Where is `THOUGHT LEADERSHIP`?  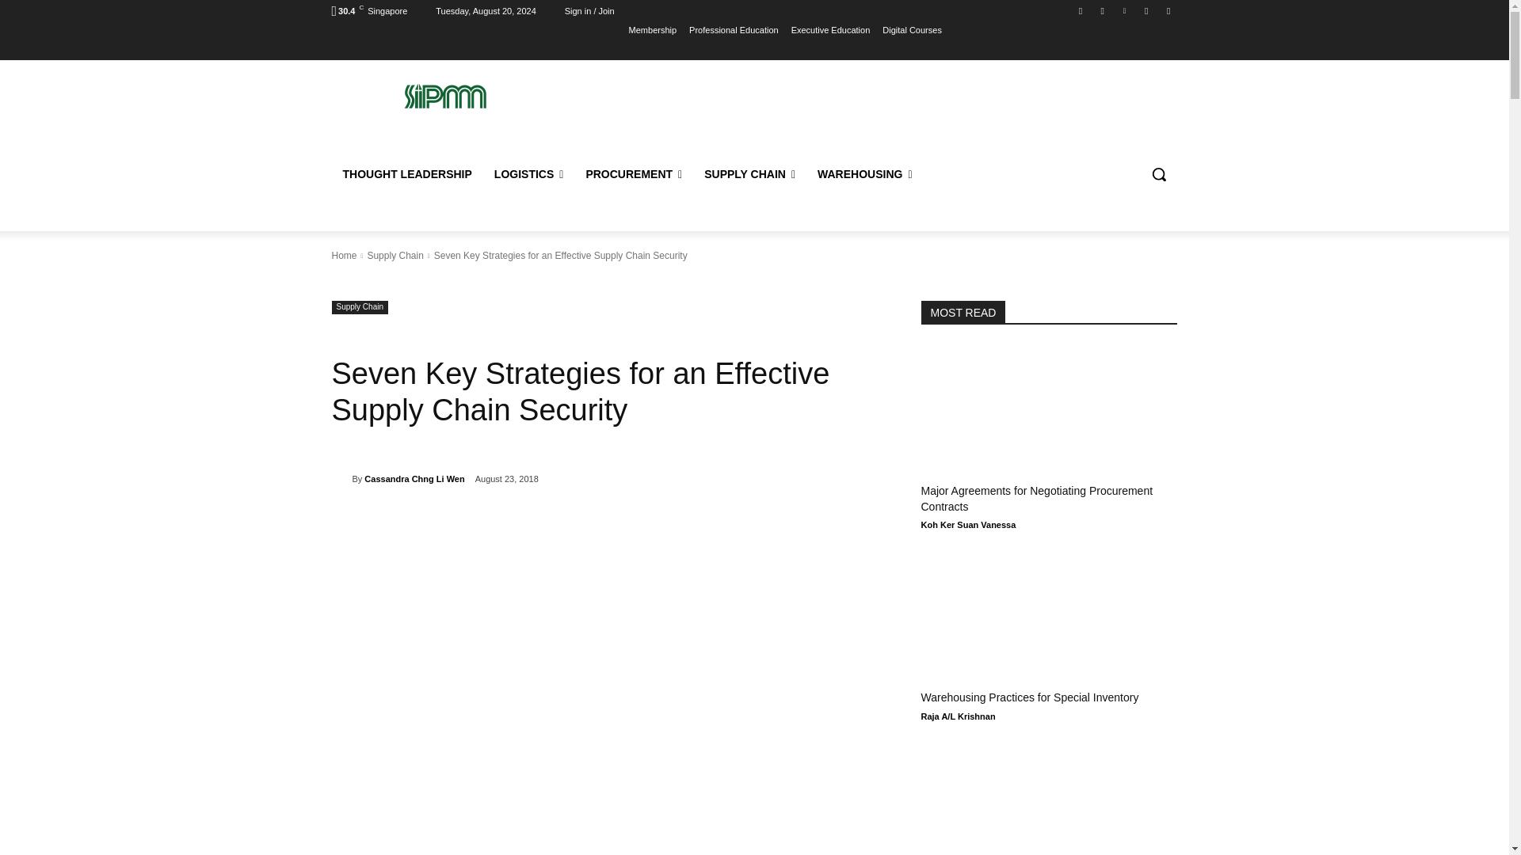
THOUGHT LEADERSHIP is located at coordinates (406, 174).